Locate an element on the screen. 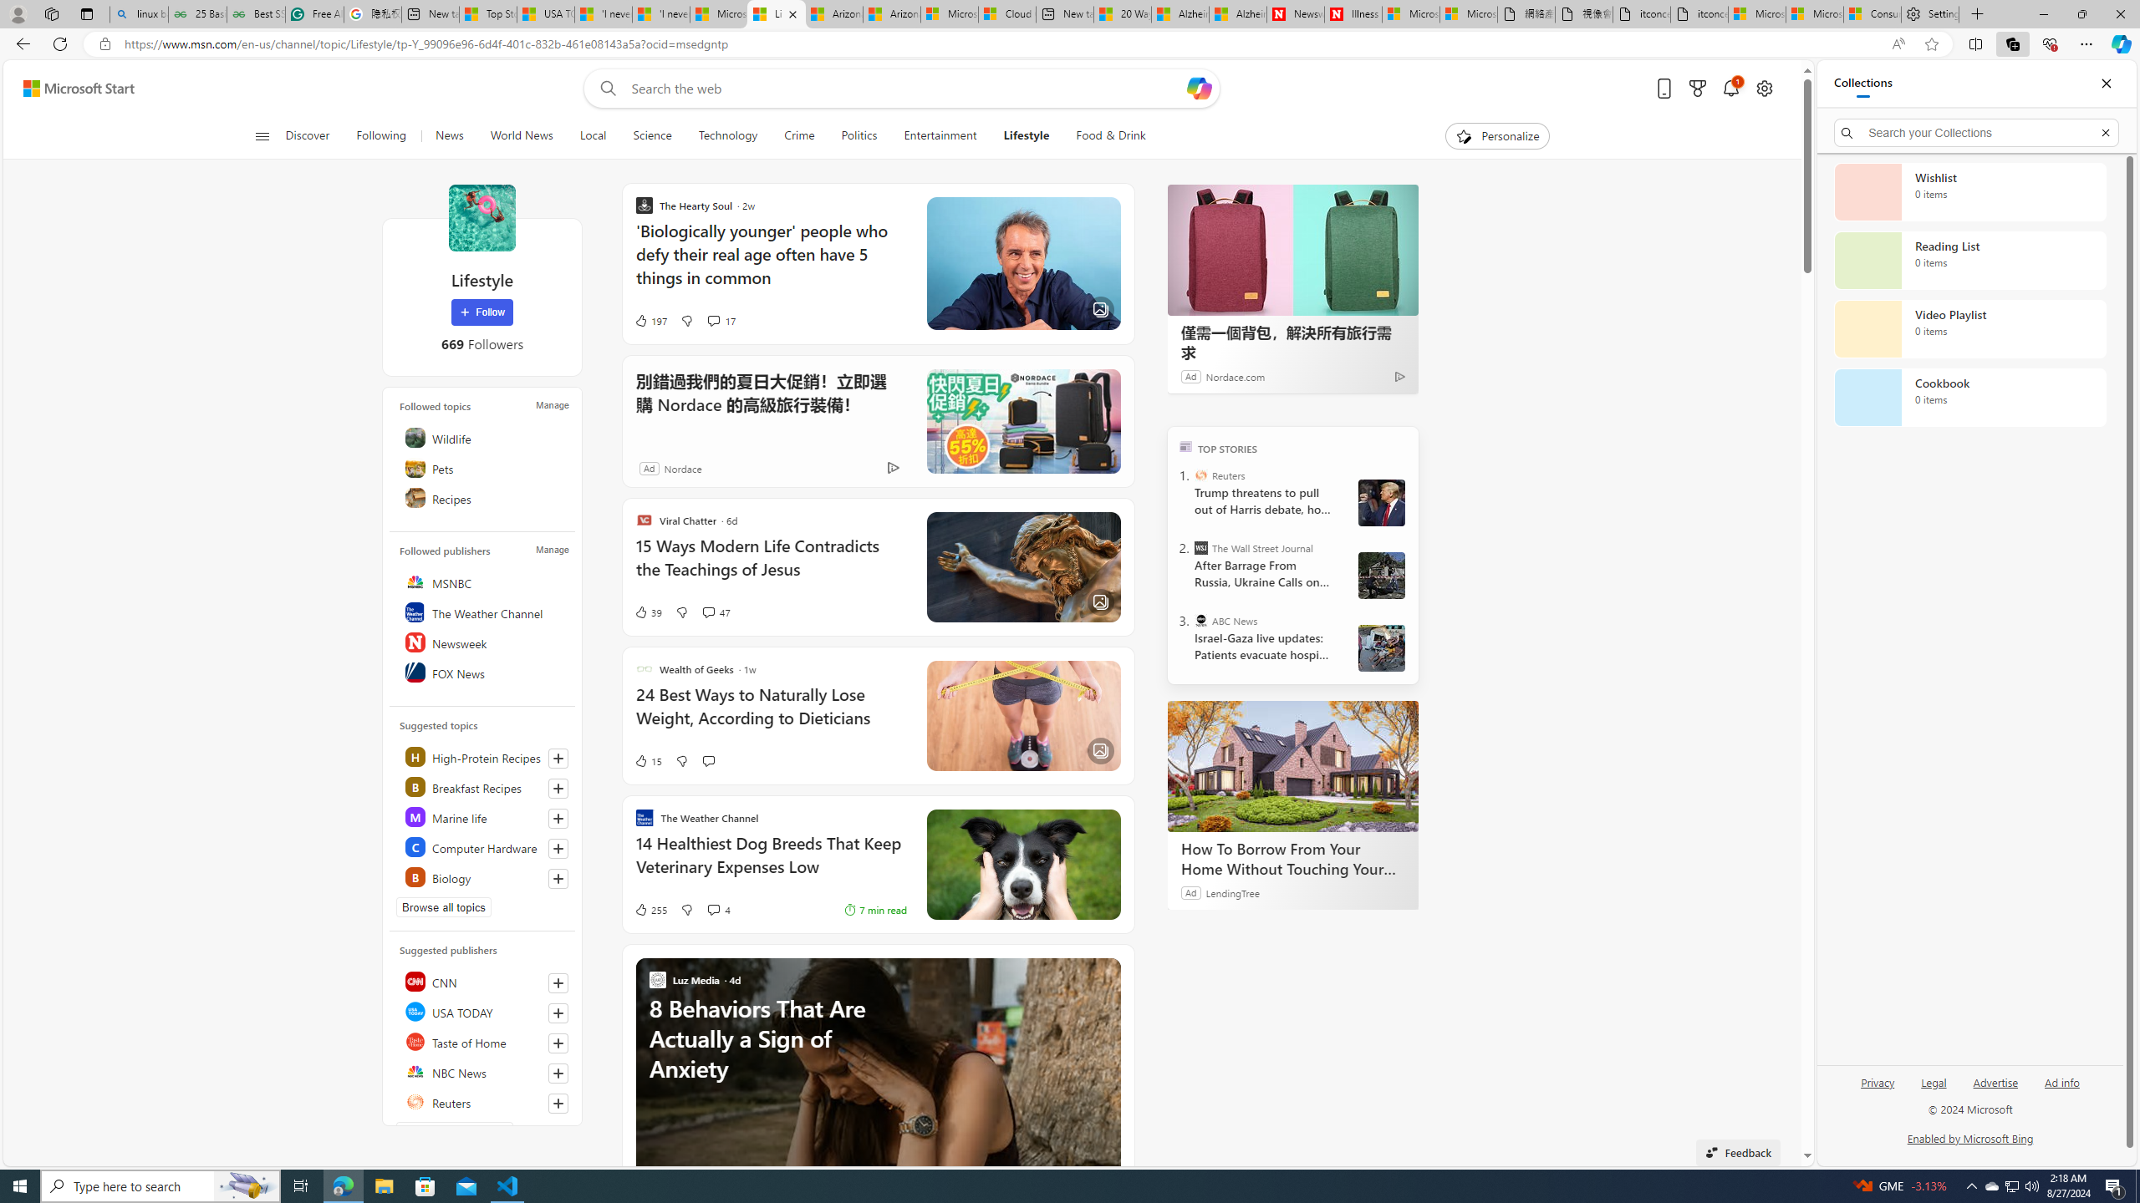  Dislike is located at coordinates (685, 910).